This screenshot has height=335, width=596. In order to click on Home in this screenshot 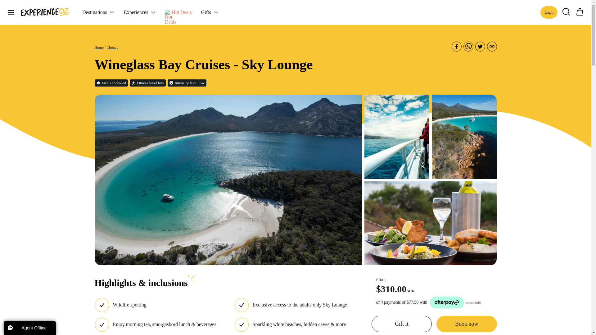, I will do `click(99, 47)`.